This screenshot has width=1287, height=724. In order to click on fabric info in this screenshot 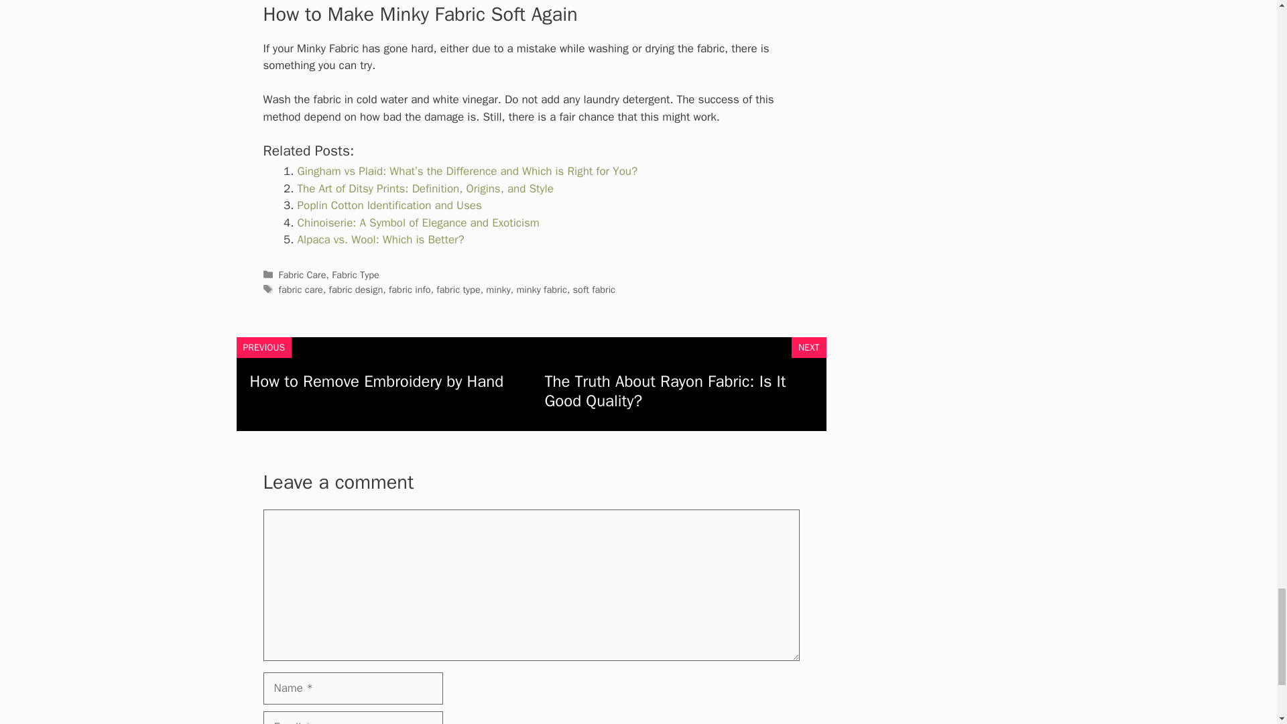, I will do `click(410, 290)`.